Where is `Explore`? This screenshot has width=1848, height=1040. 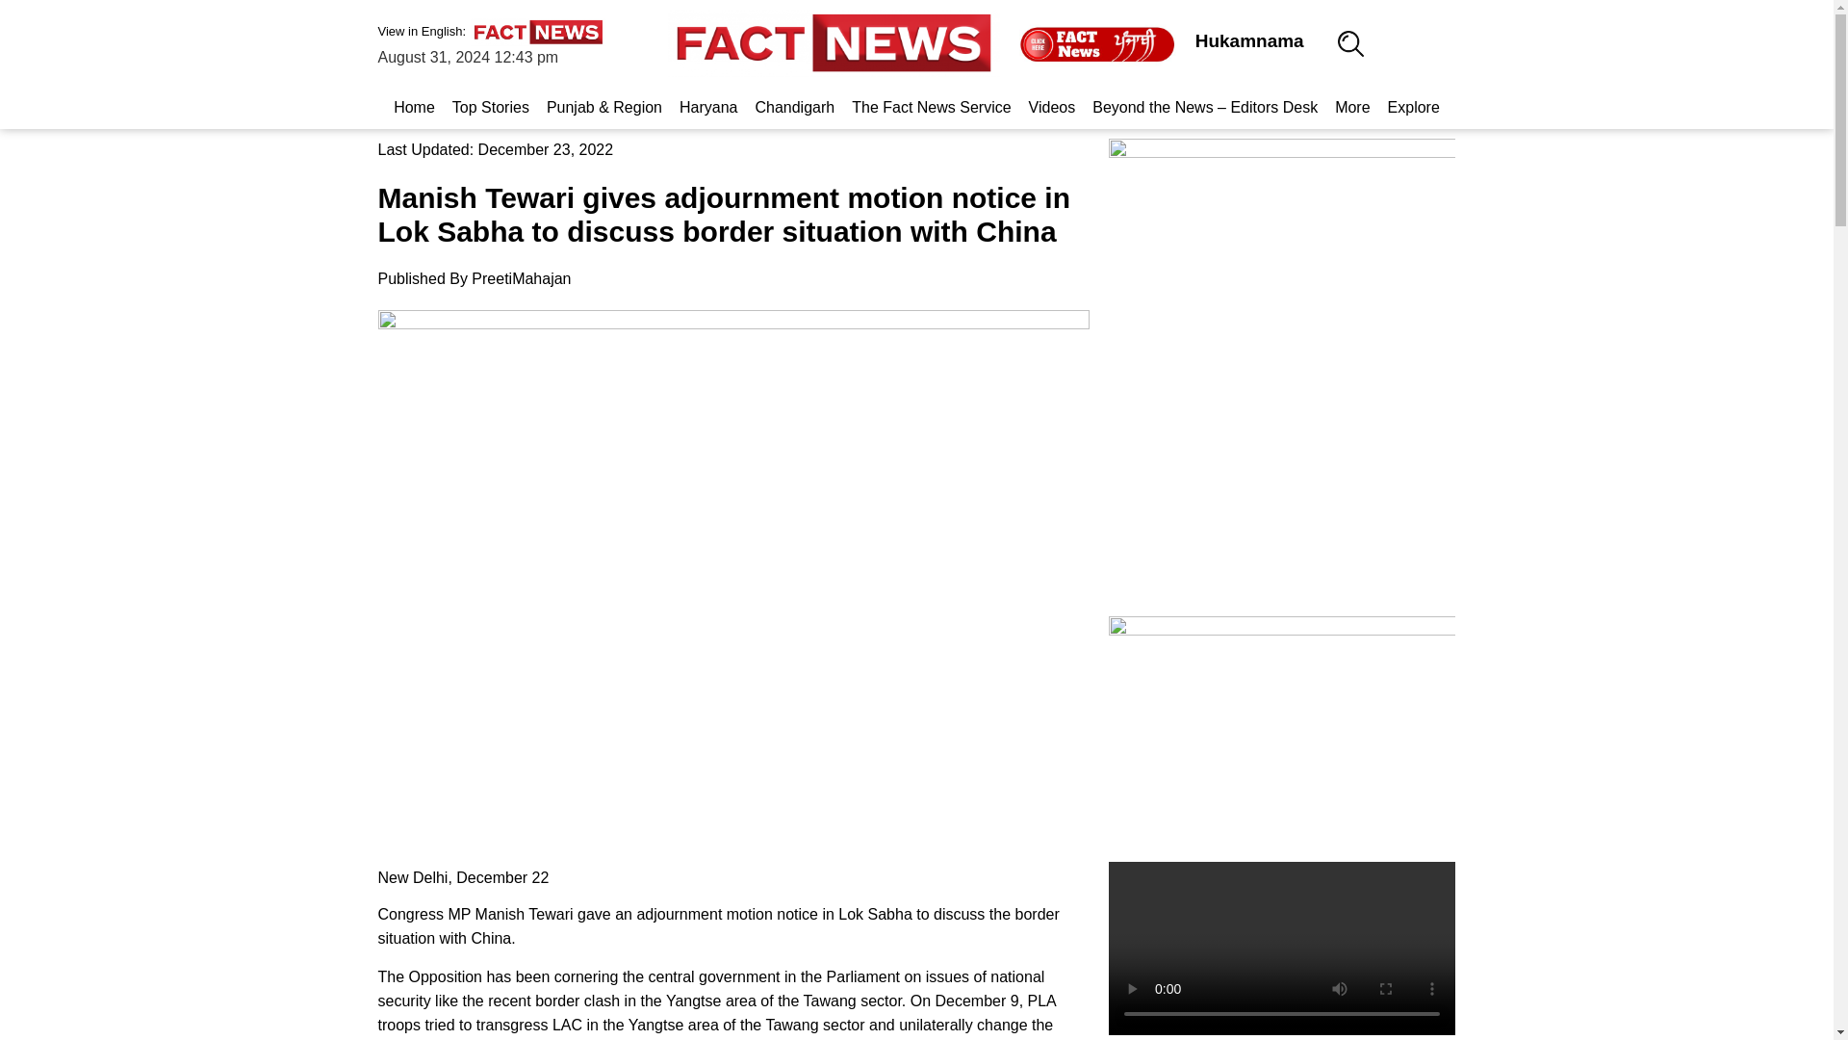
Explore is located at coordinates (1413, 107).